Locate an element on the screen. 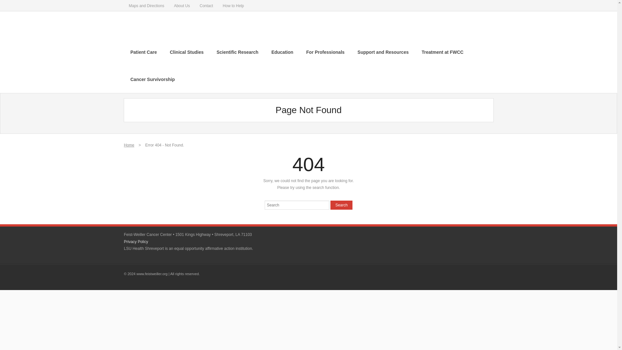 The image size is (622, 350). Treatment at FWCC is located at coordinates (442, 52).